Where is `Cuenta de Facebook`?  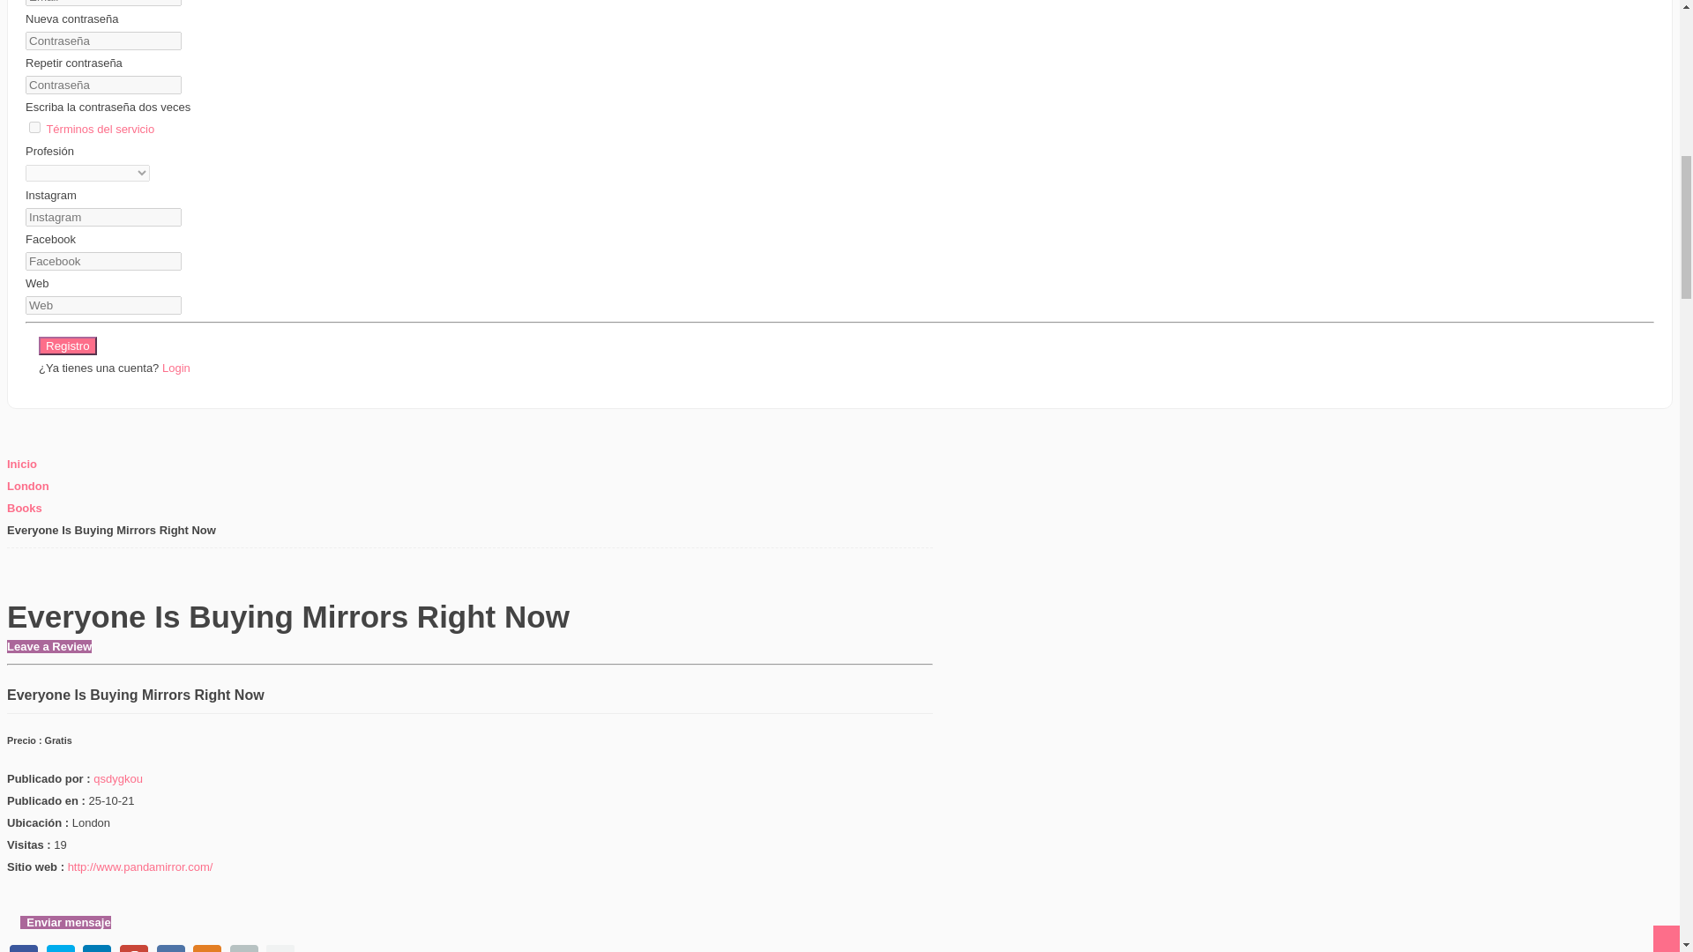
Cuenta de Facebook is located at coordinates (102, 261).